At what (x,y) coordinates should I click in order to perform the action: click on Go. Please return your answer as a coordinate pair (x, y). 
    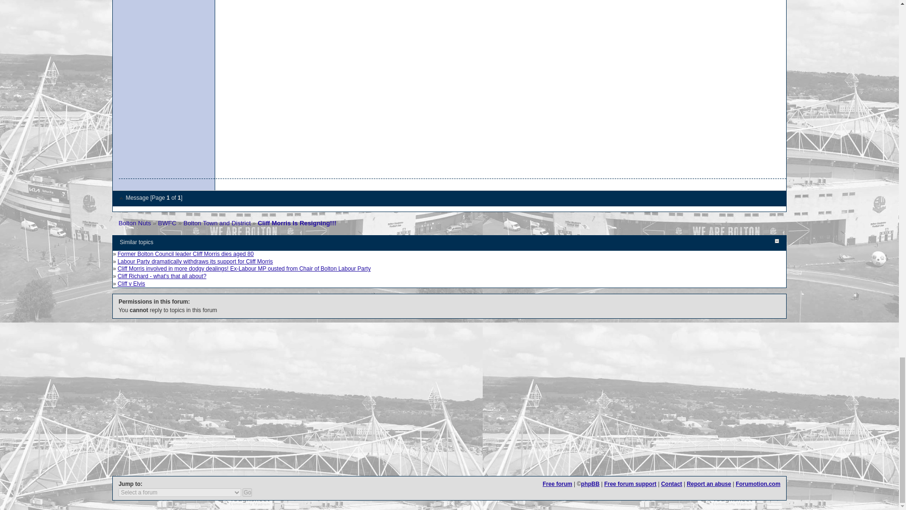
    Looking at the image, I should click on (247, 492).